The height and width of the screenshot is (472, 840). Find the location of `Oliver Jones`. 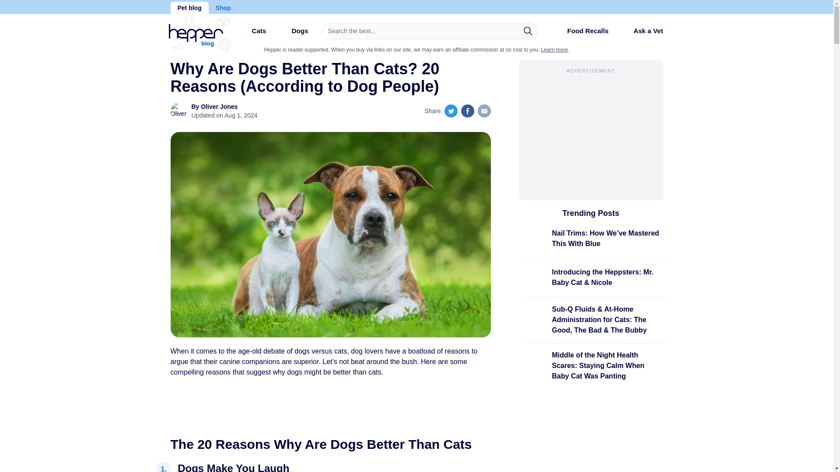

Oliver Jones is located at coordinates (219, 107).